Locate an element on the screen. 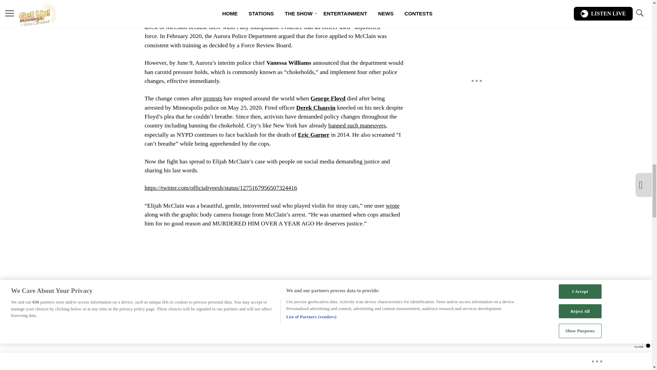  Eric Garner is located at coordinates (313, 134).